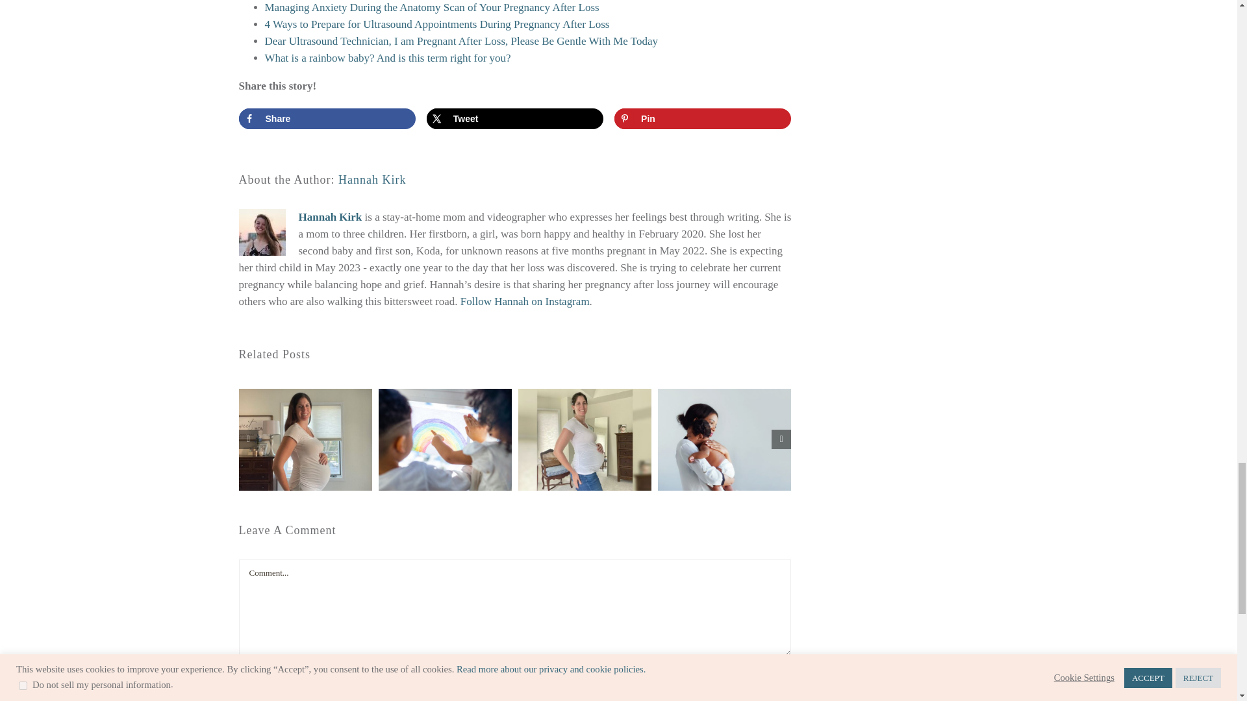  I want to click on Share on X, so click(514, 118).